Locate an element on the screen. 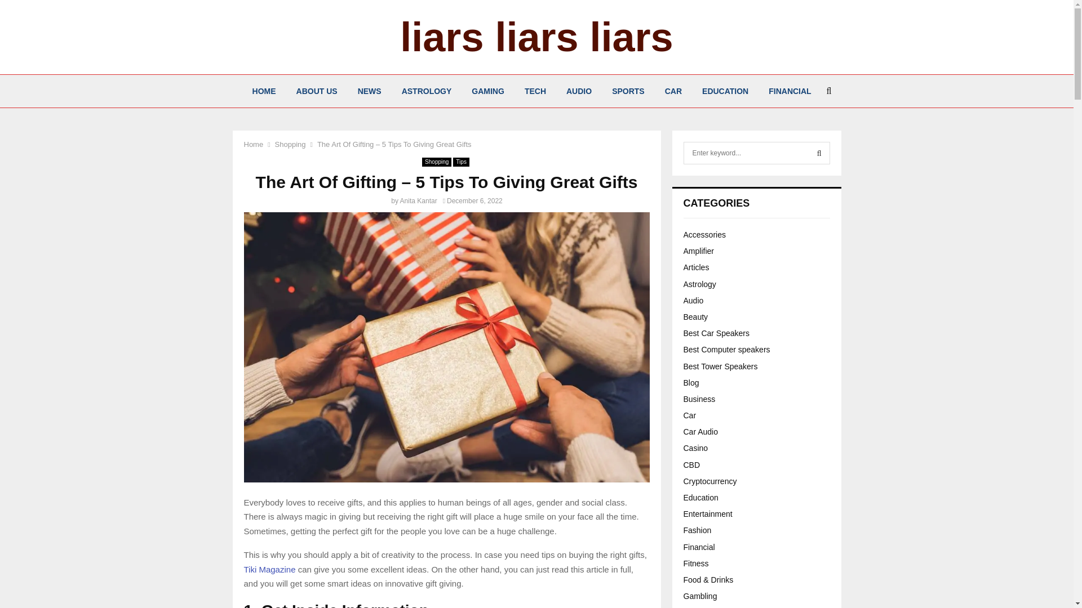 This screenshot has height=608, width=1082. Shopping is located at coordinates (290, 144).